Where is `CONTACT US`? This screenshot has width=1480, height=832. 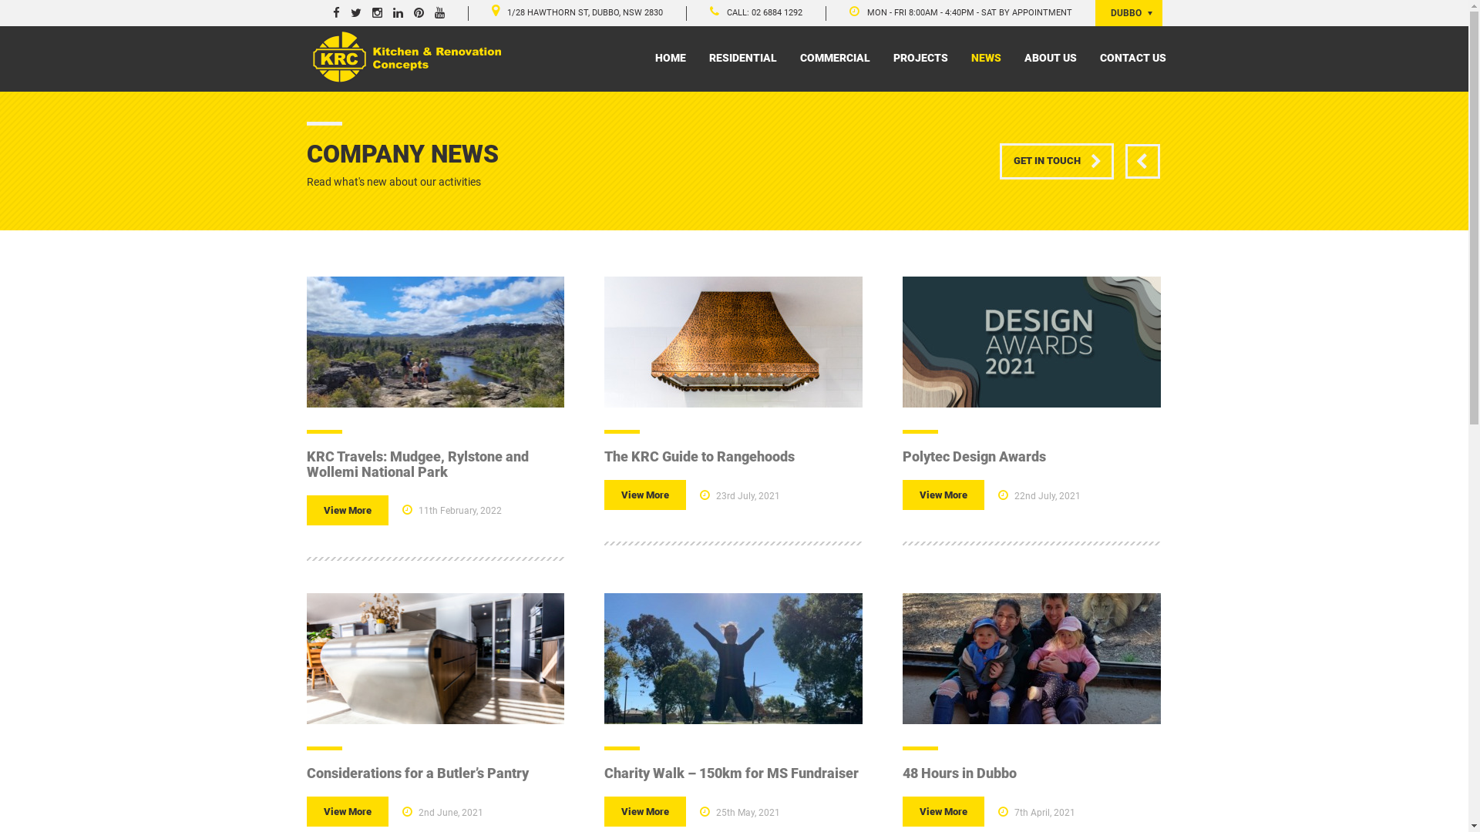
CONTACT US is located at coordinates (933, 727).